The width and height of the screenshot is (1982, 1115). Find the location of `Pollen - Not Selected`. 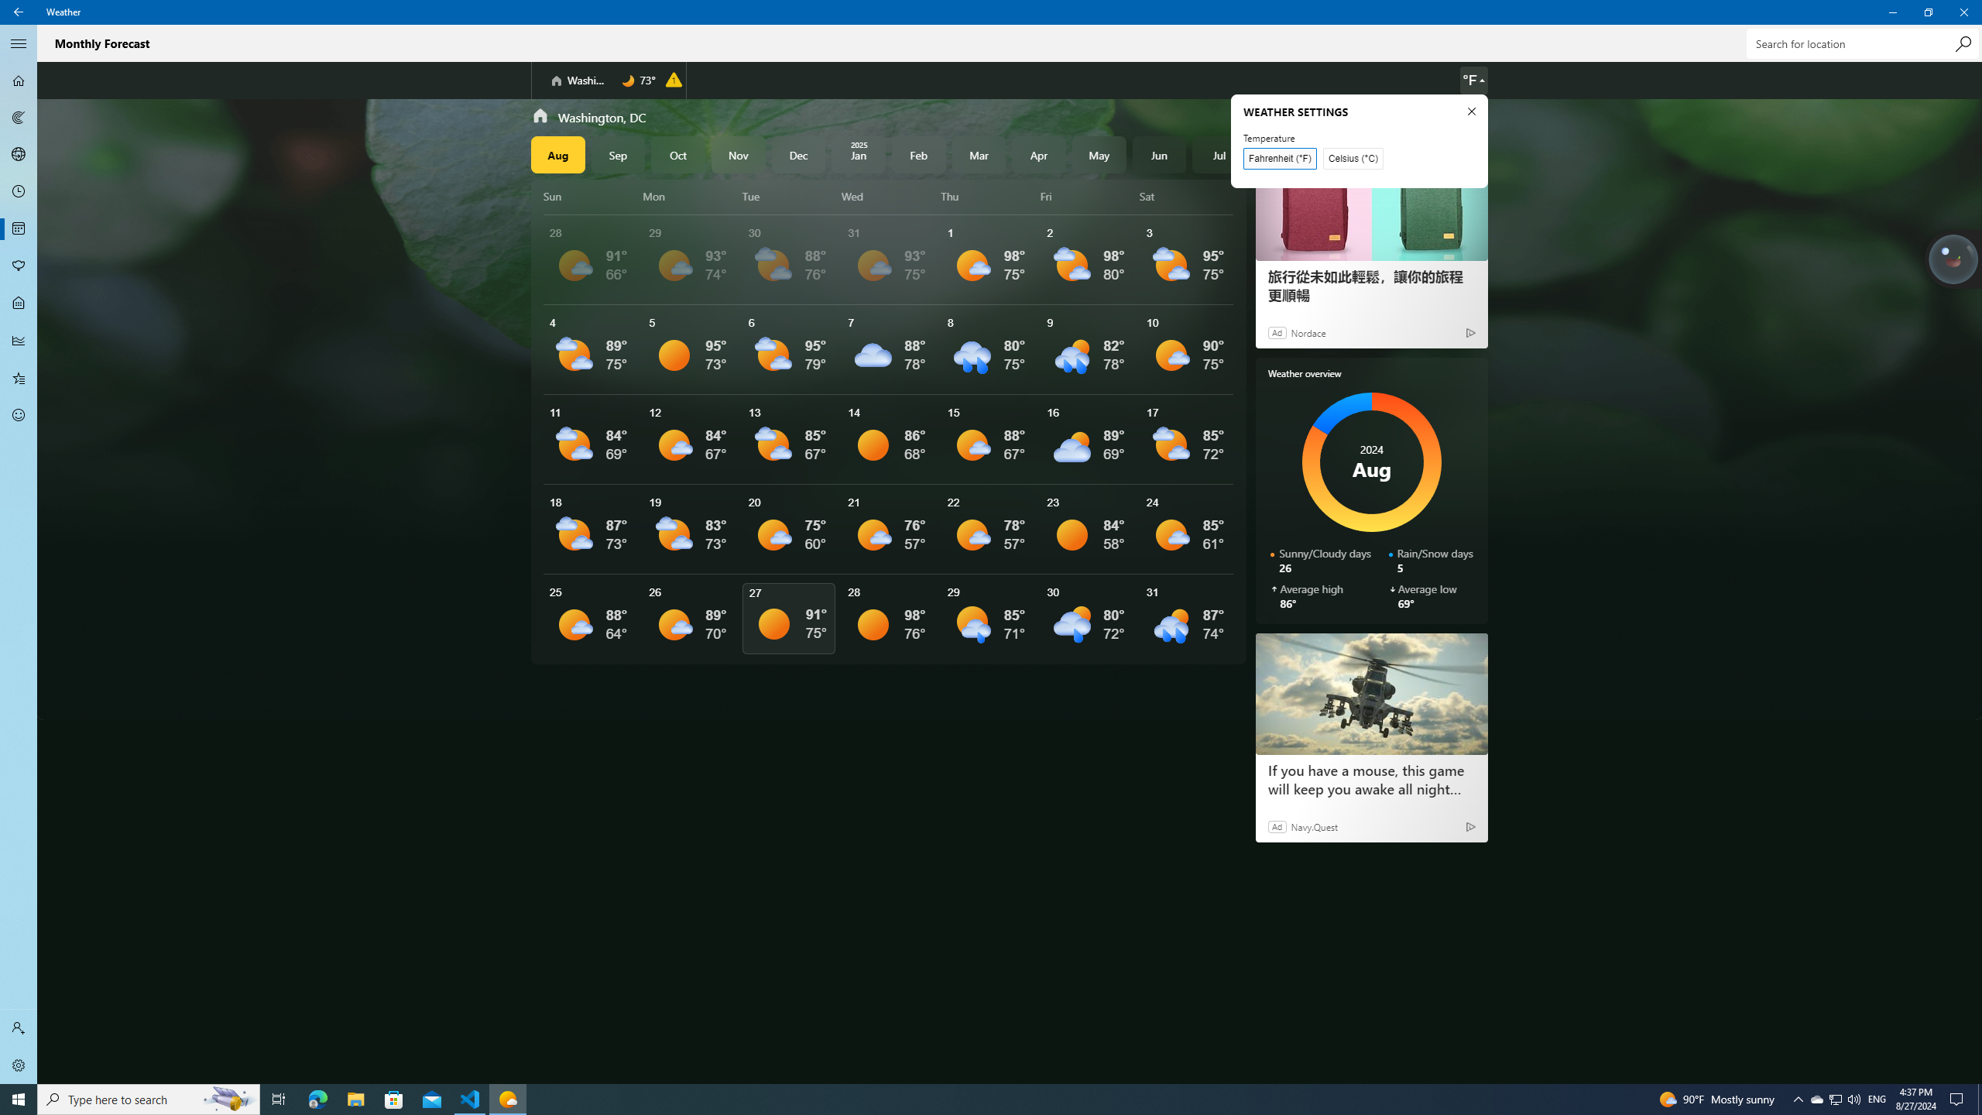

Pollen - Not Selected is located at coordinates (19, 266).